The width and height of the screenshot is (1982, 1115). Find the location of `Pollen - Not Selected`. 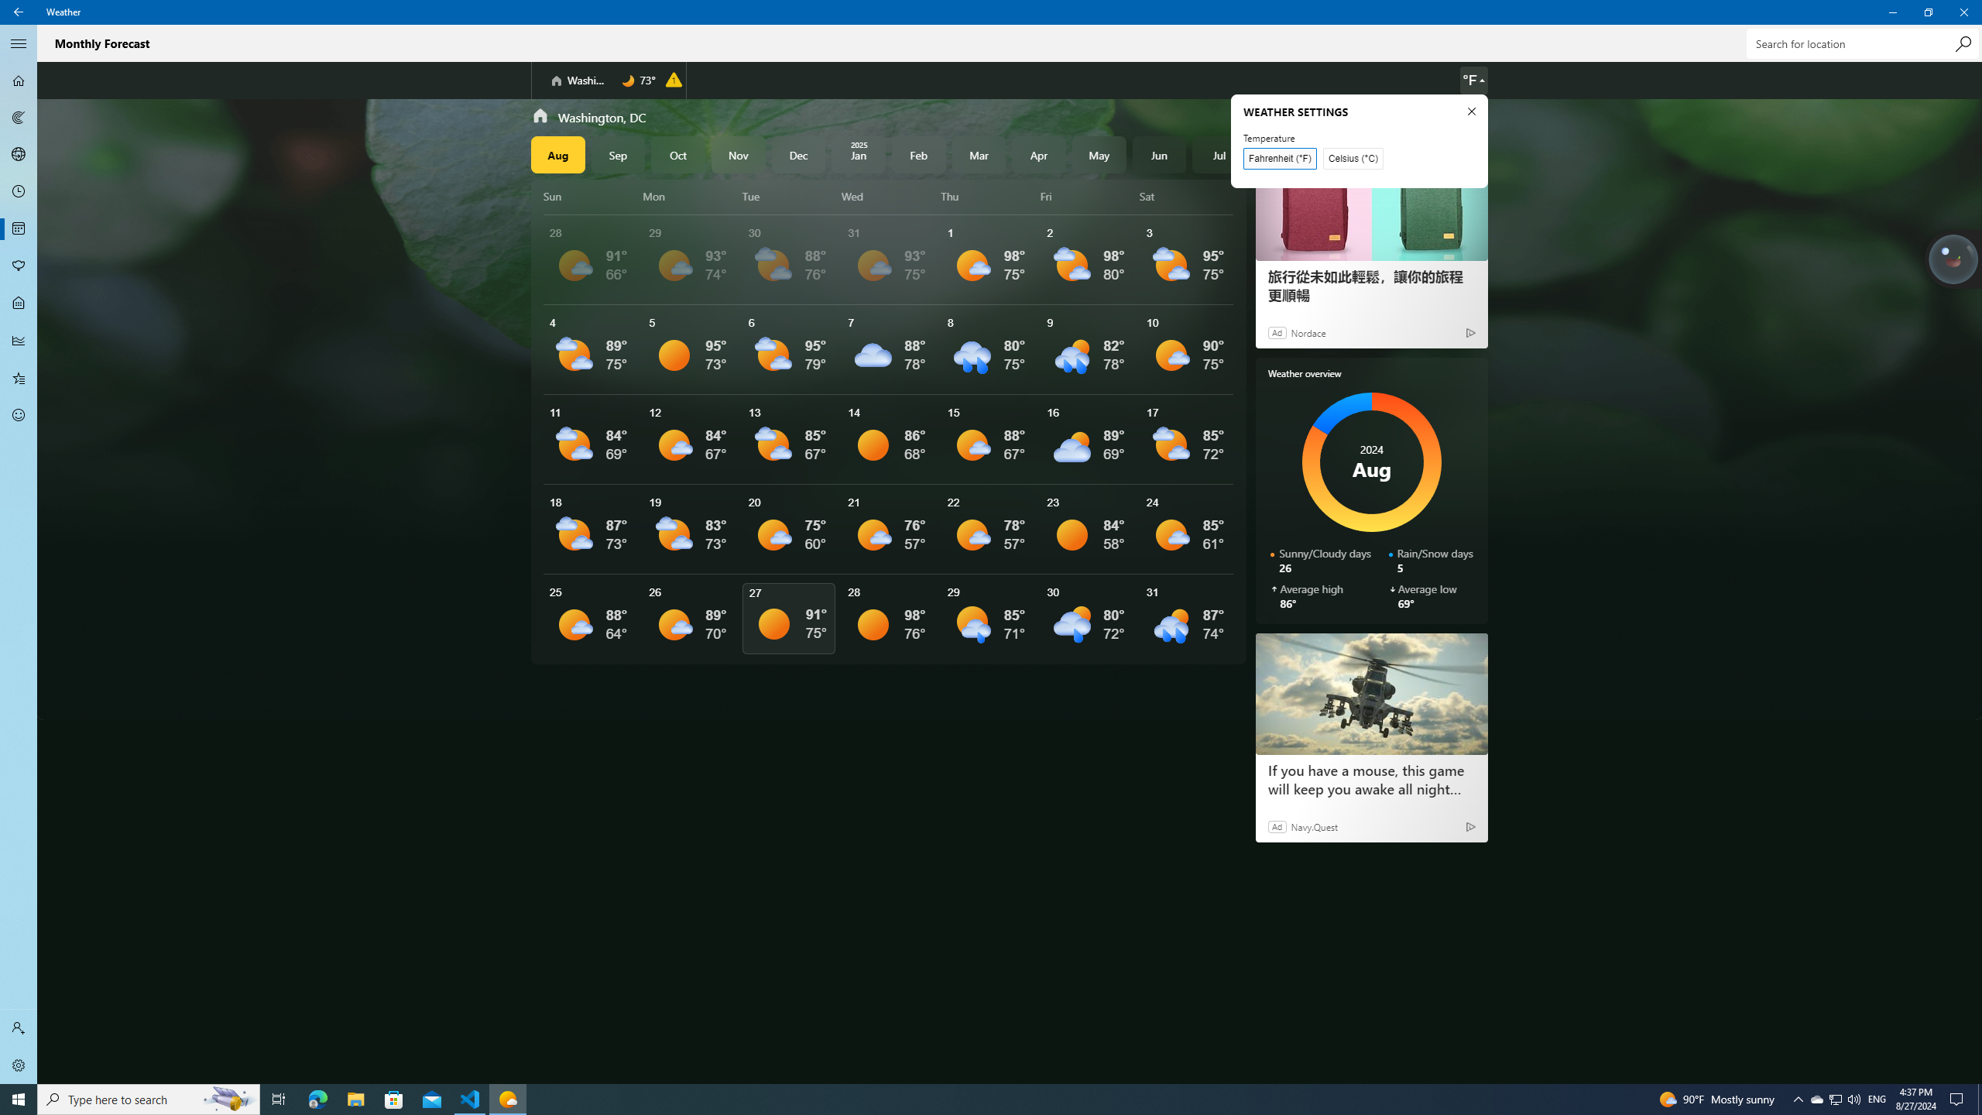

Pollen - Not Selected is located at coordinates (19, 266).